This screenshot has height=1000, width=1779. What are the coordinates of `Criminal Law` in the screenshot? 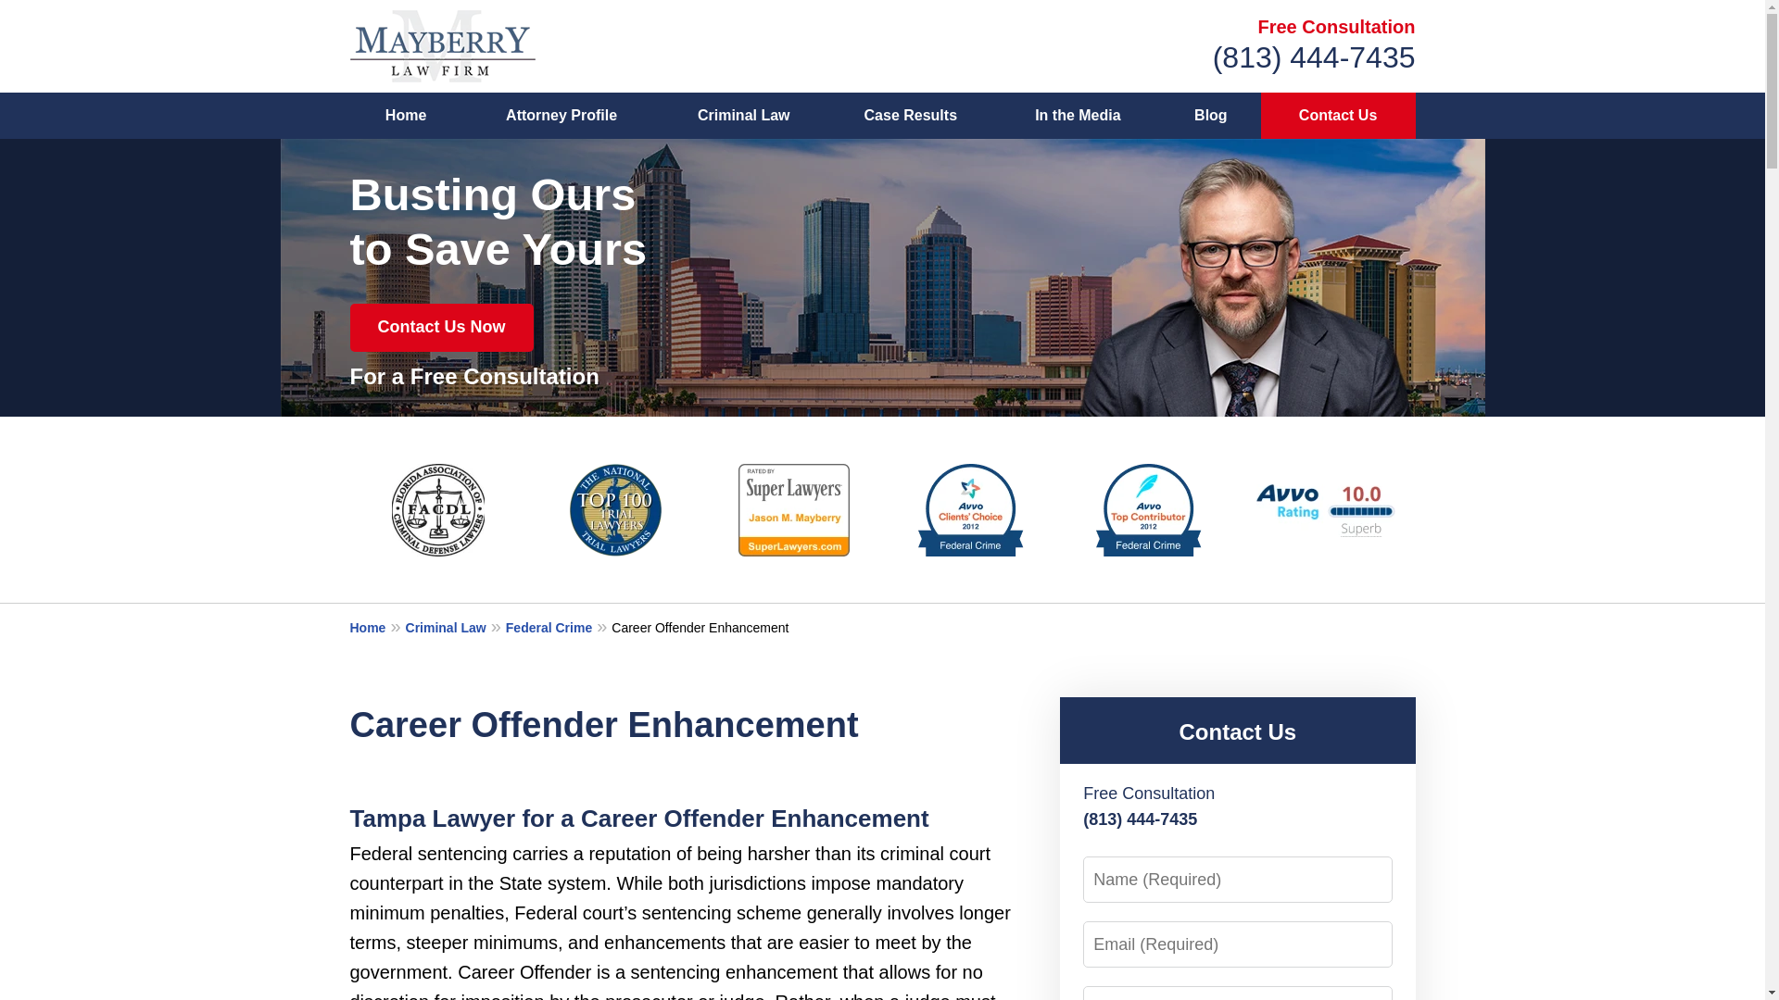 It's located at (744, 116).